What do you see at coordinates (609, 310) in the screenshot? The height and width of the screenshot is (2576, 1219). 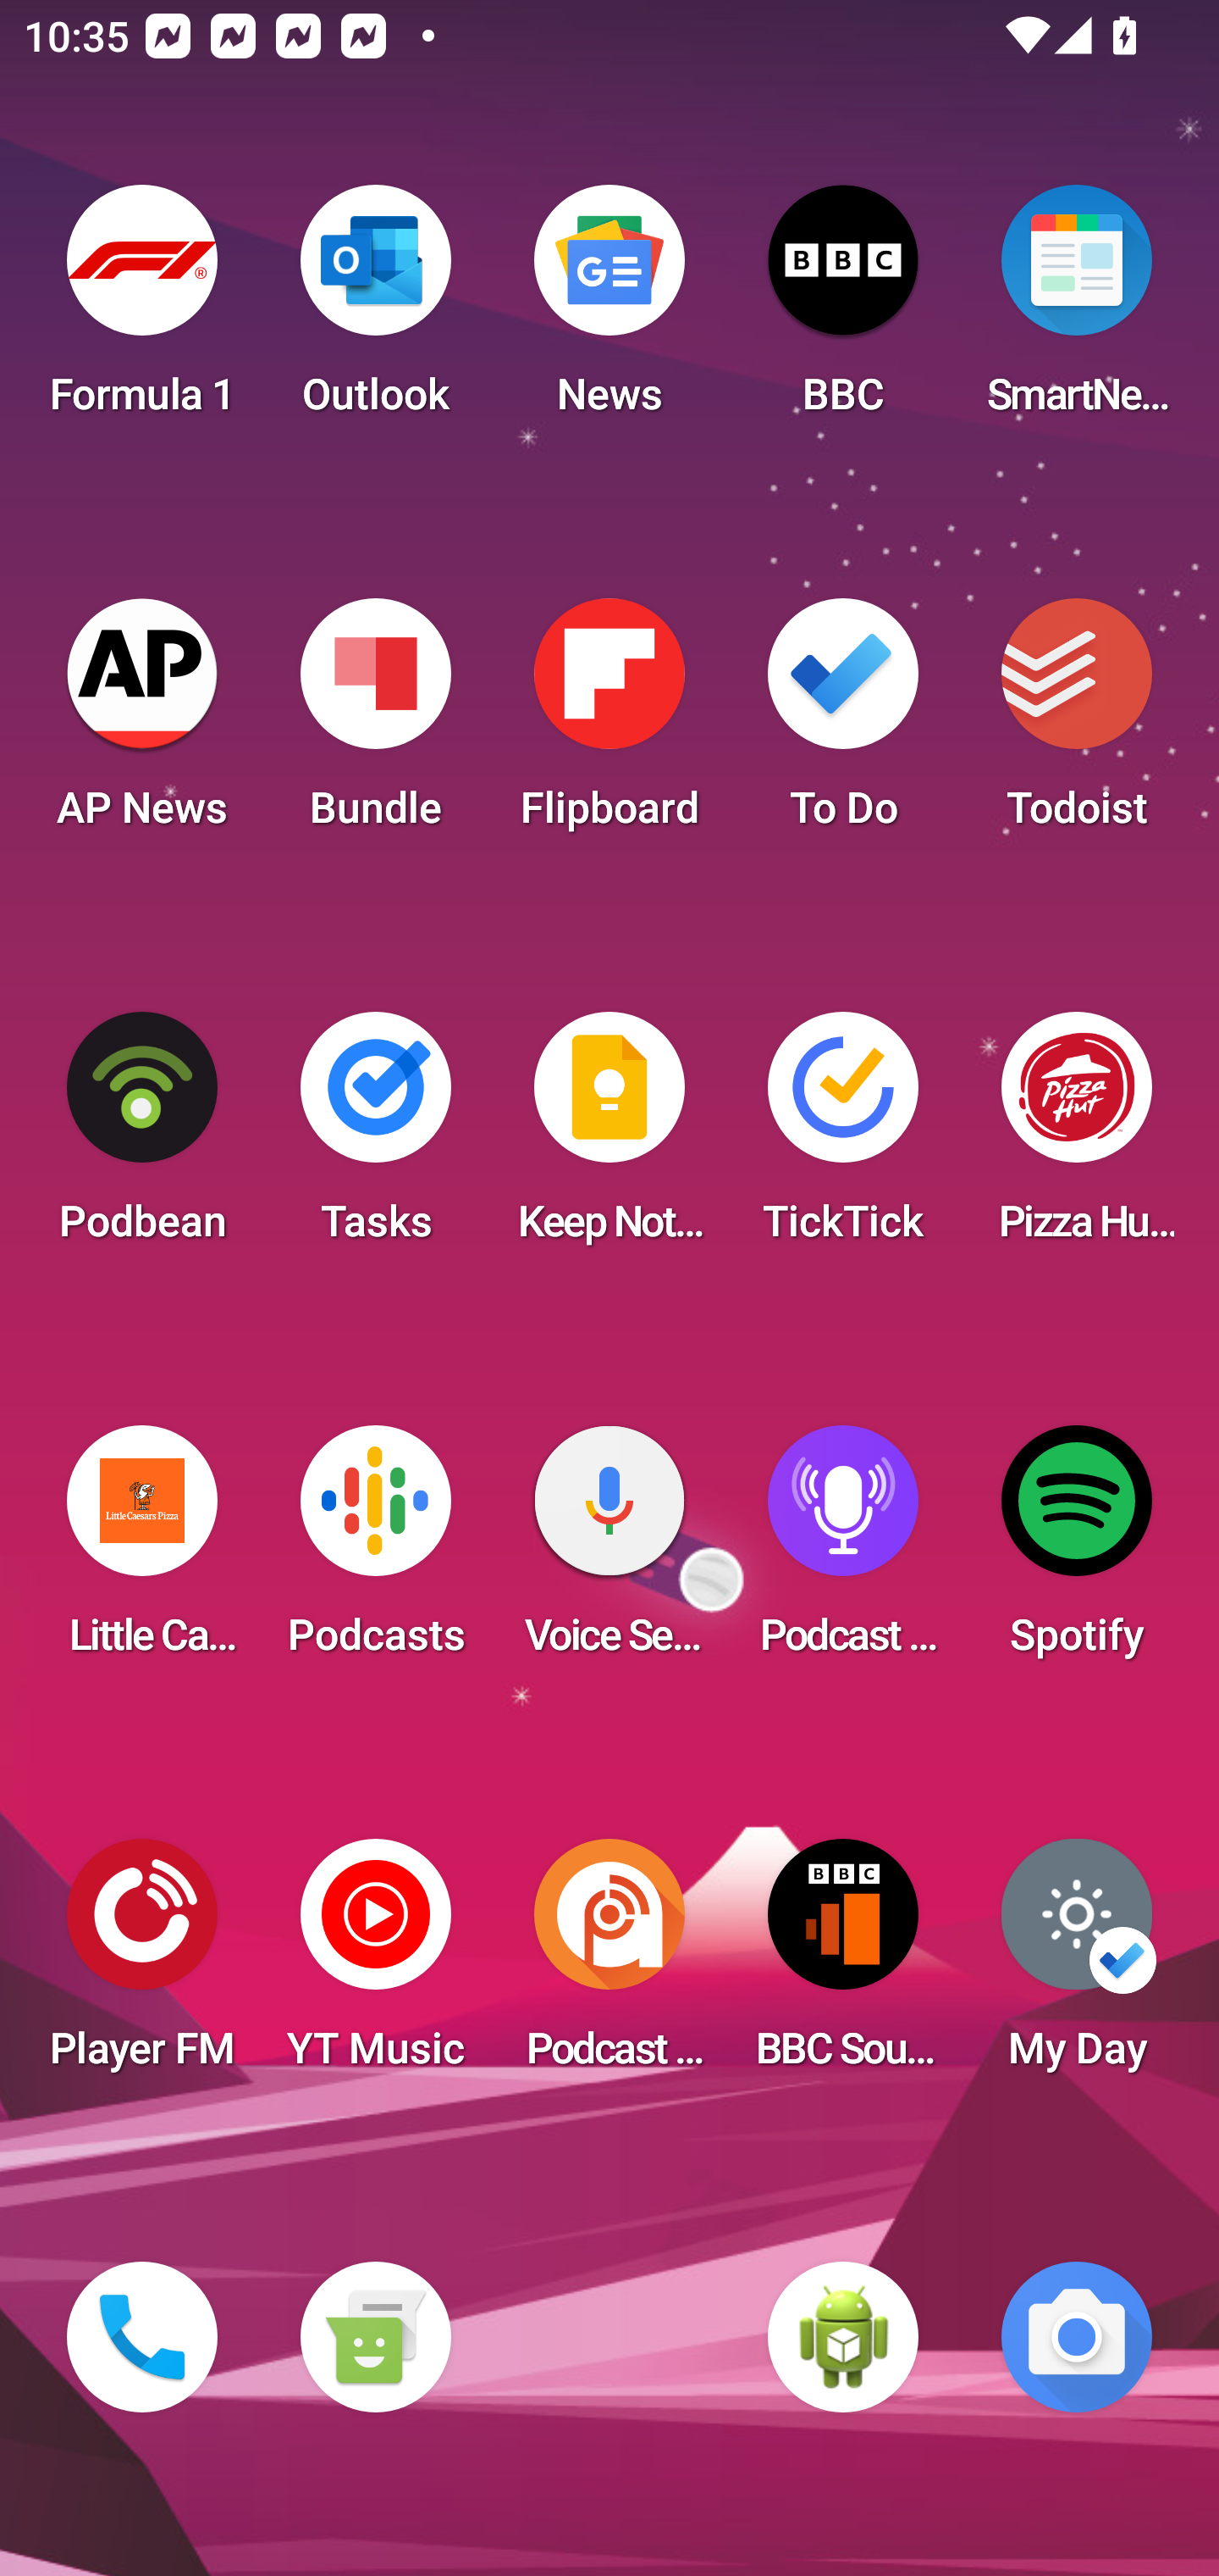 I see `News` at bounding box center [609, 310].